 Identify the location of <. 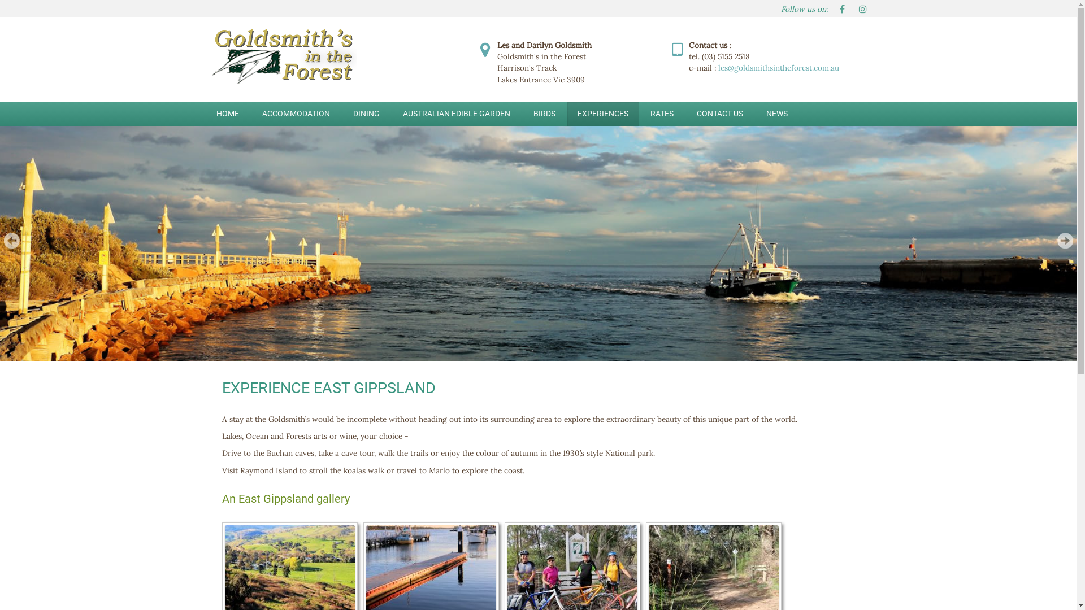
(11, 241).